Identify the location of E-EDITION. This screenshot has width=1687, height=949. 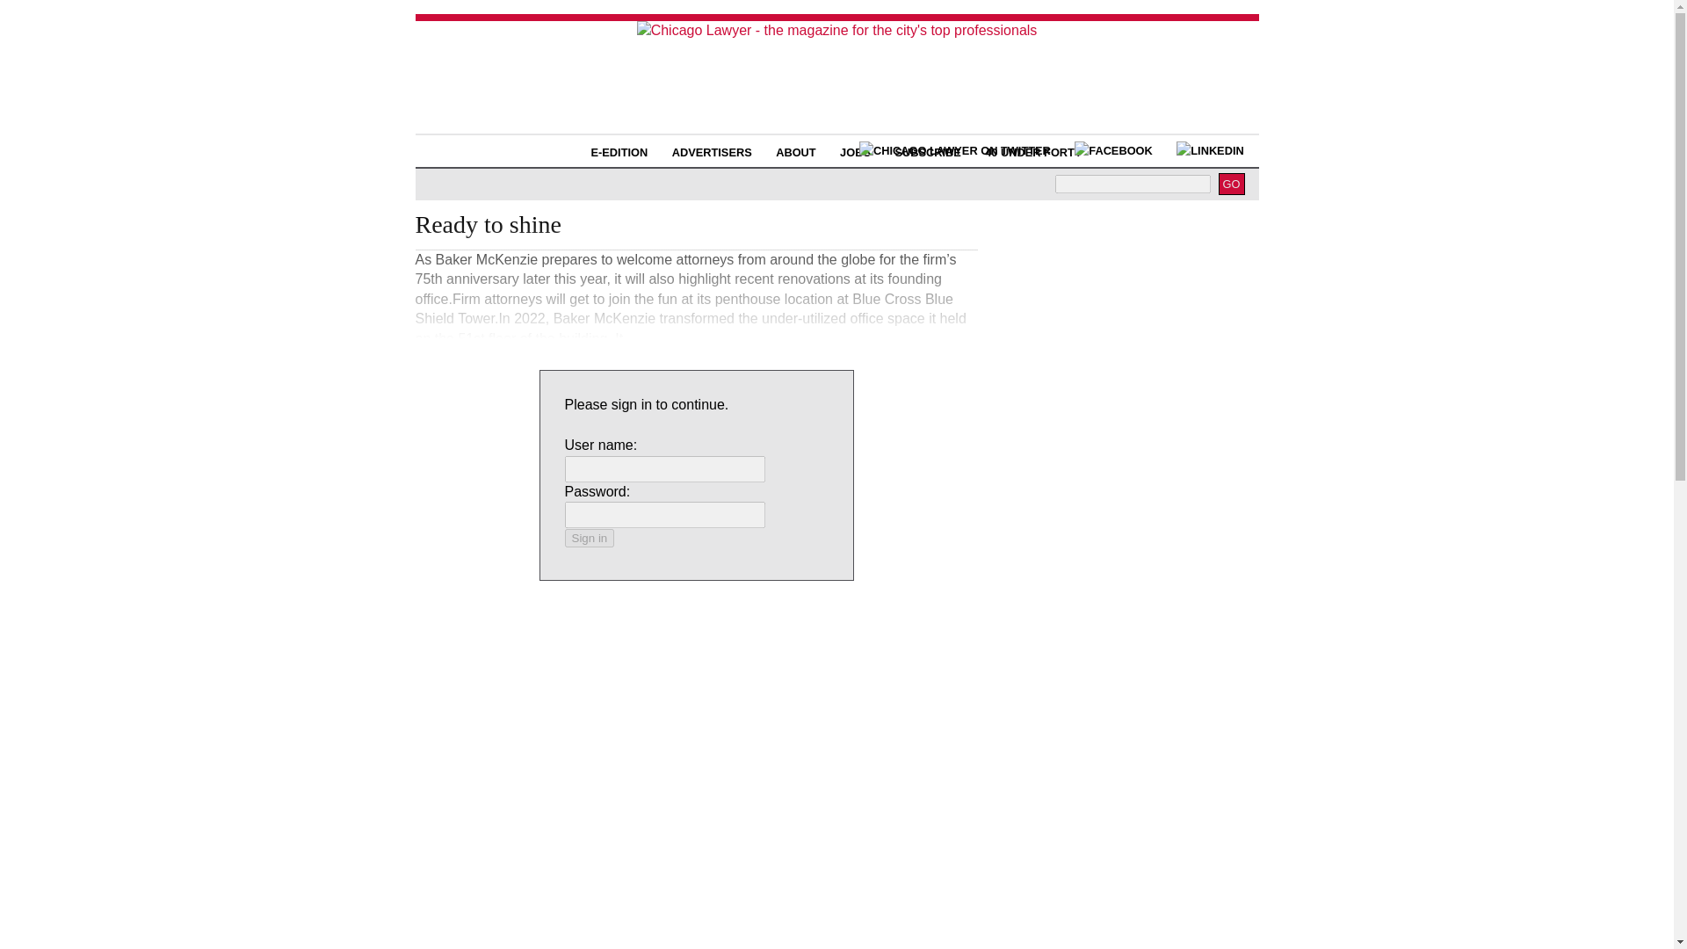
(619, 153).